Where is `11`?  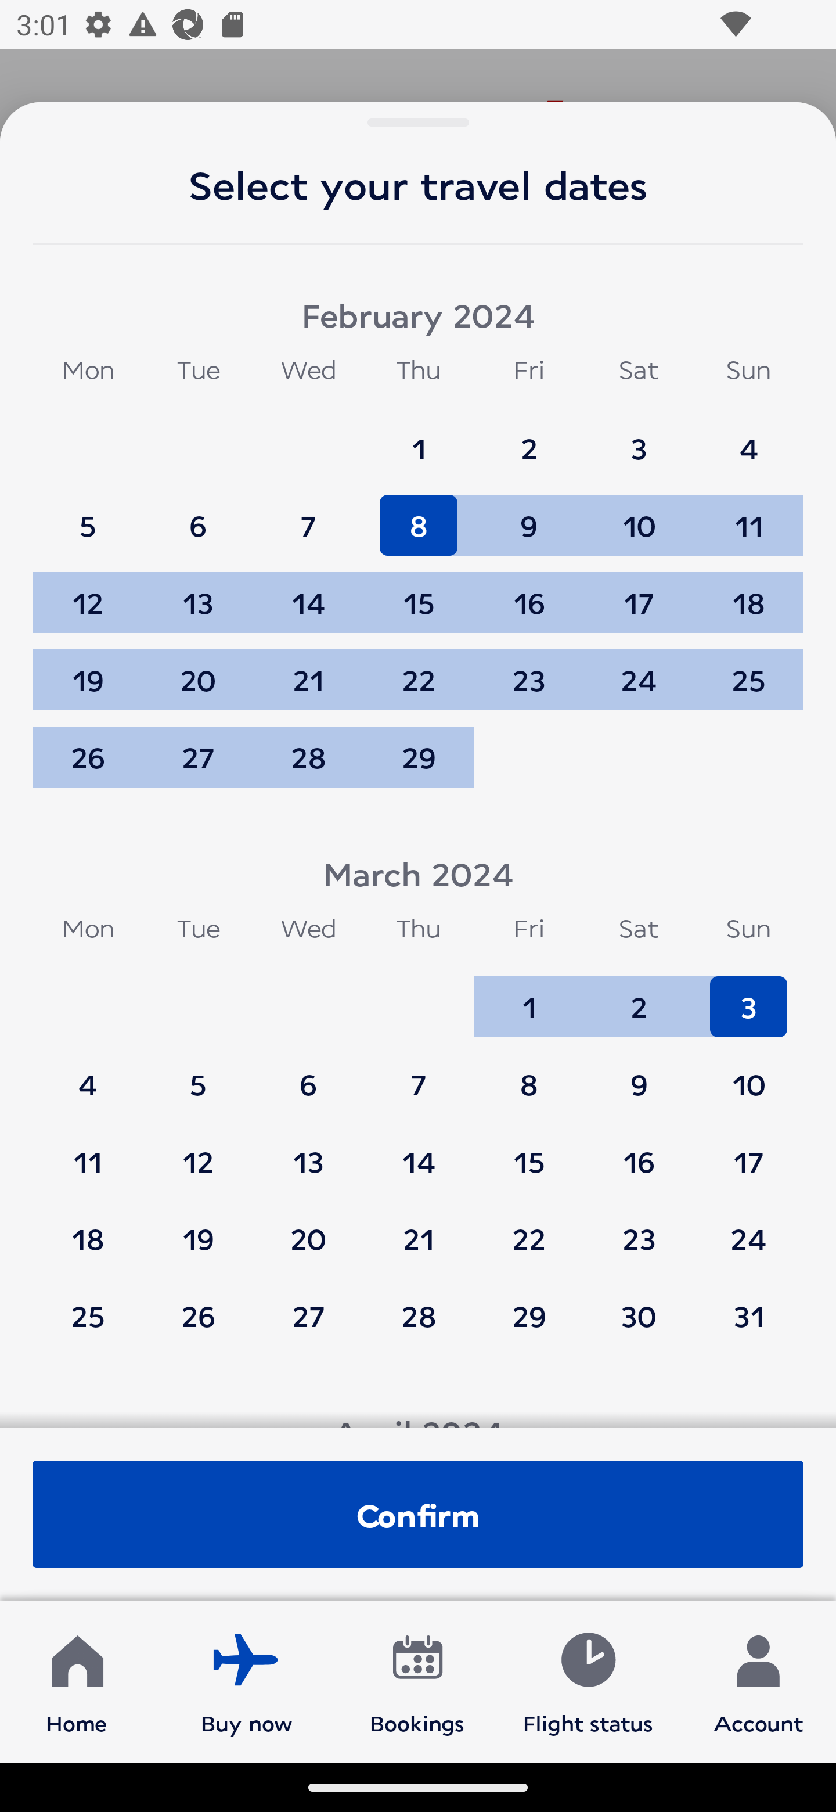
11 is located at coordinates (88, 1151).